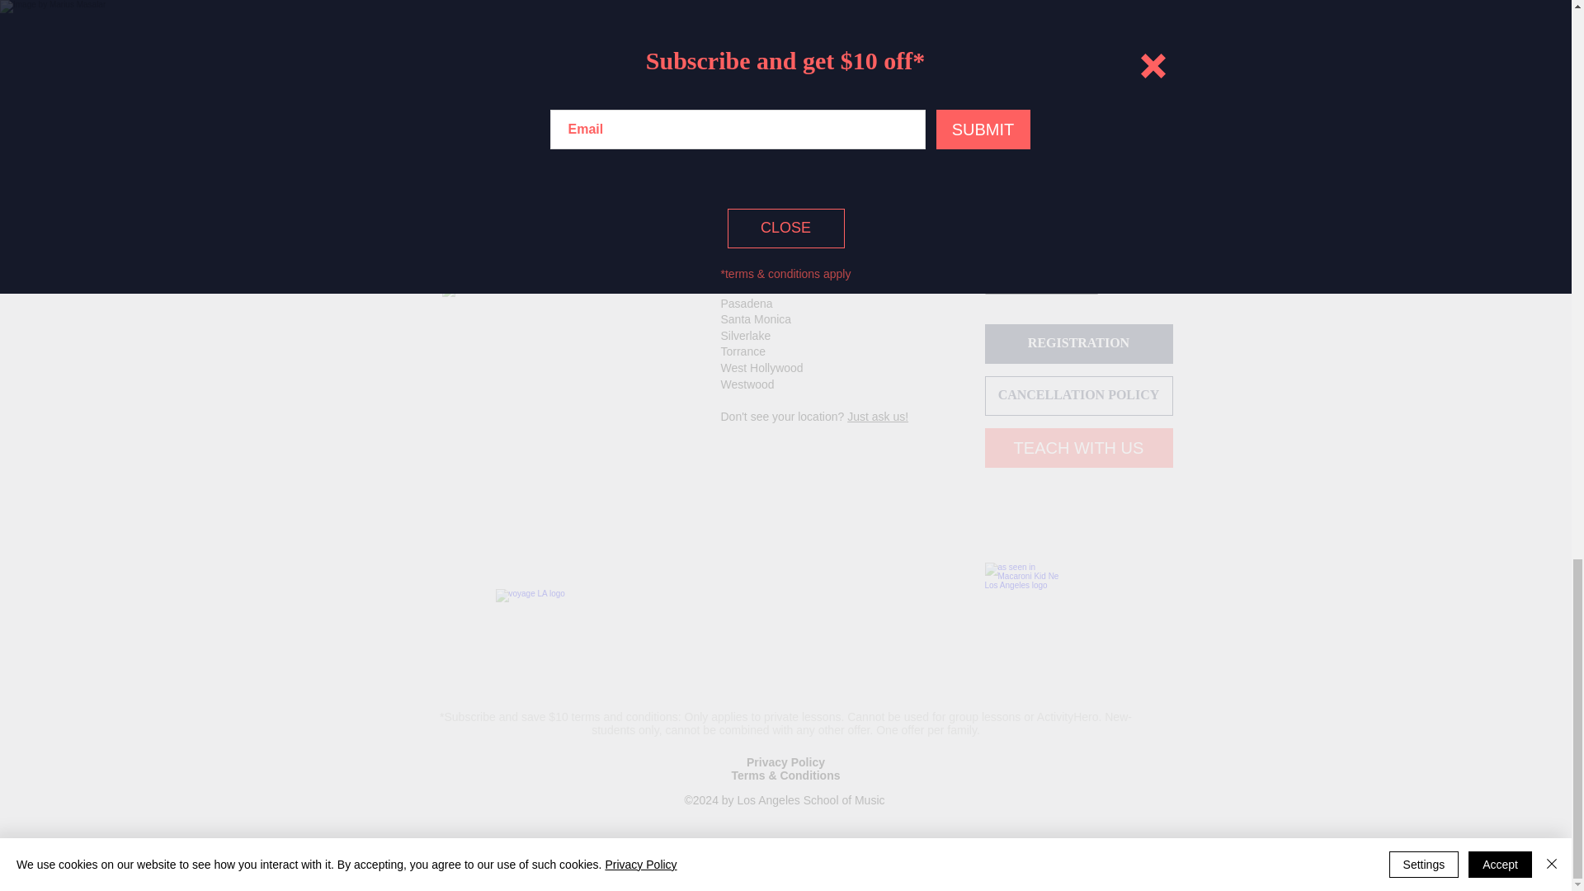  What do you see at coordinates (497, 183) in the screenshot?
I see `213-290-6568` at bounding box center [497, 183].